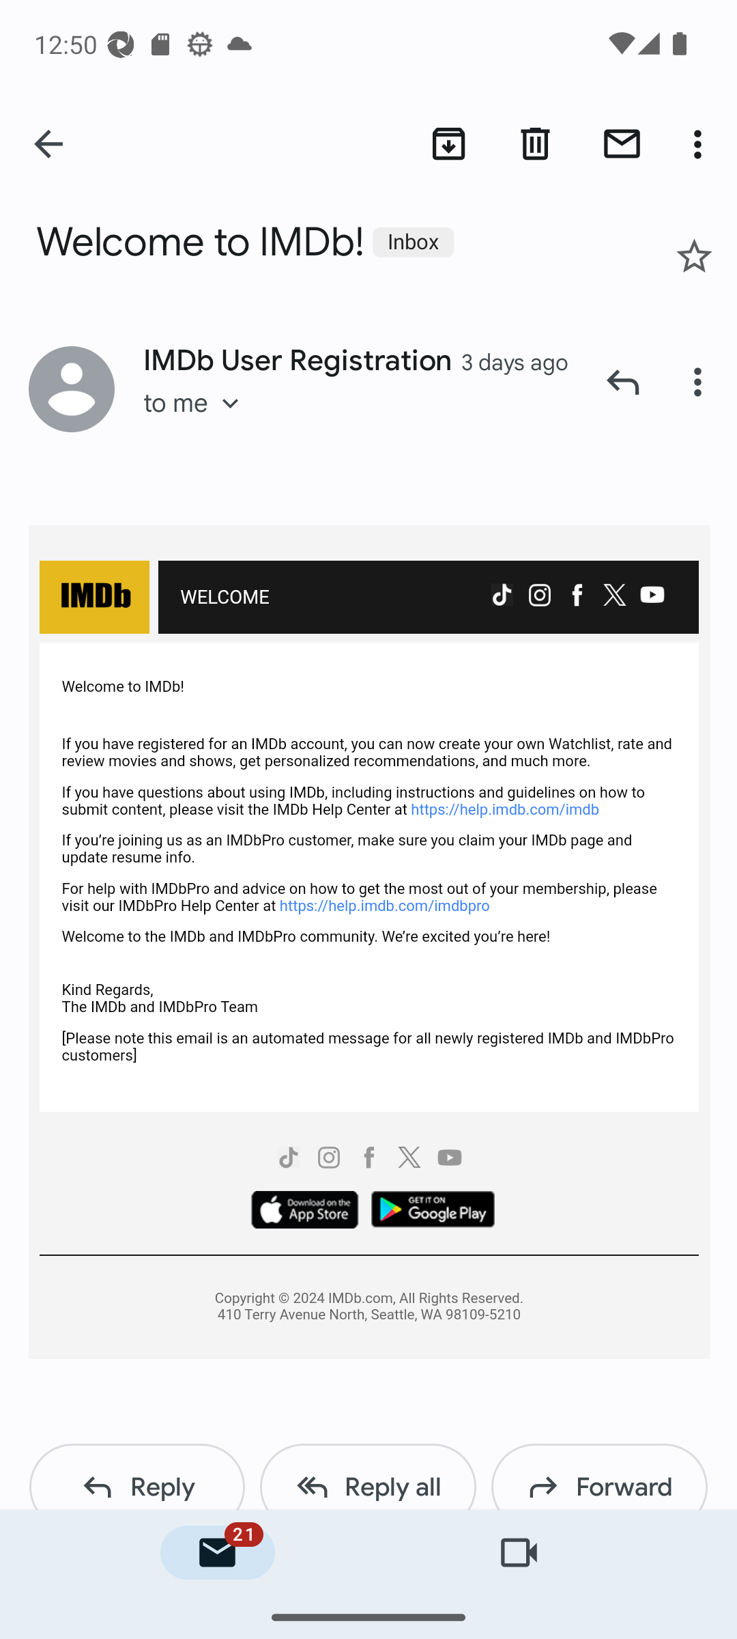 The image size is (737, 1639). Describe the element at coordinates (94, 598) in the screenshot. I see `IMDb Logo` at that location.